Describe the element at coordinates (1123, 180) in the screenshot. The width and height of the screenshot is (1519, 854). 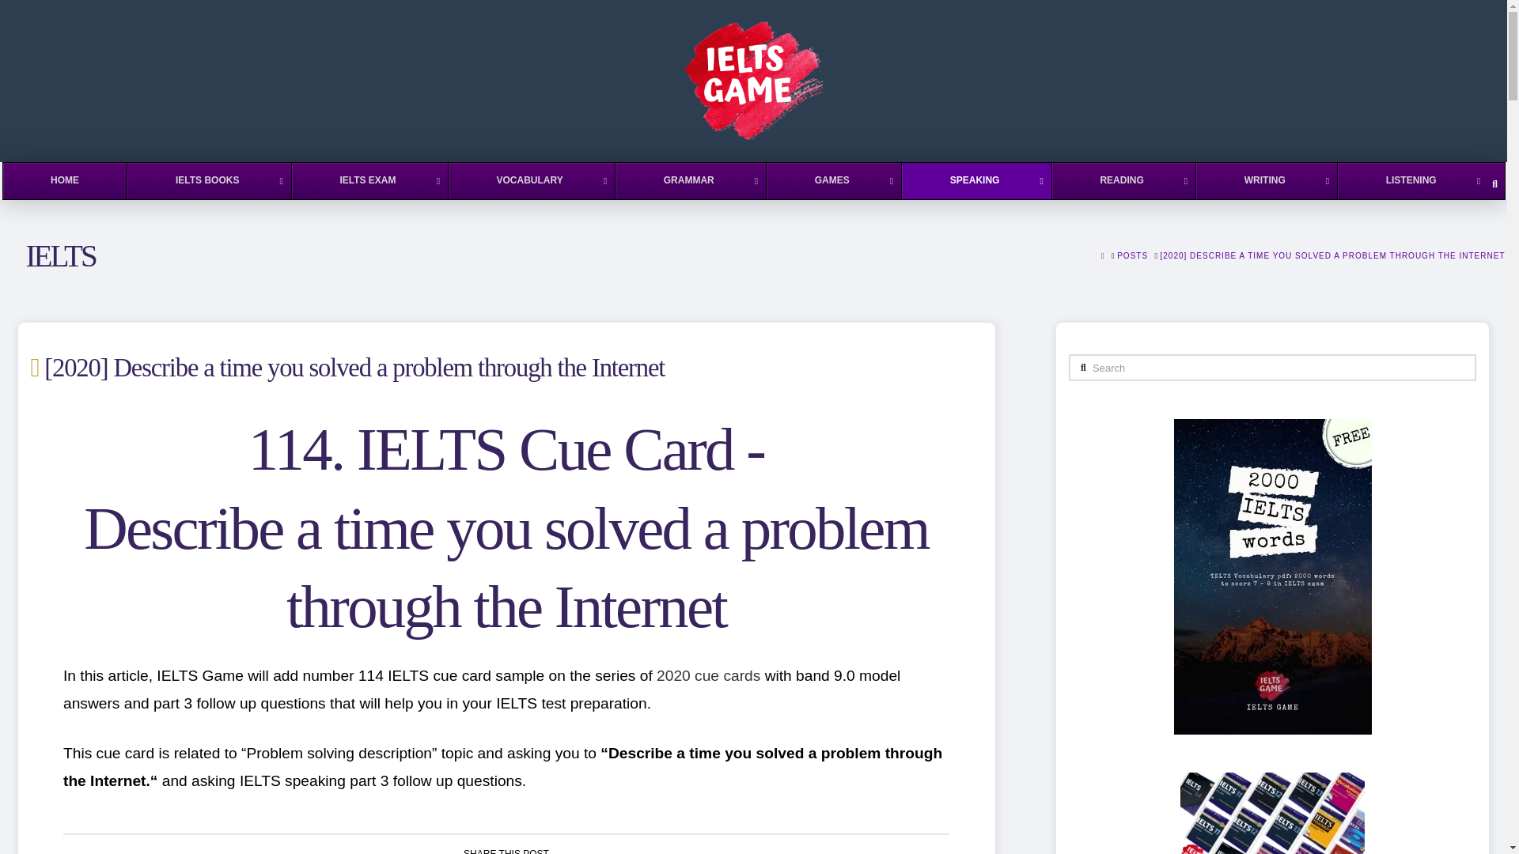
I see `READING` at that location.